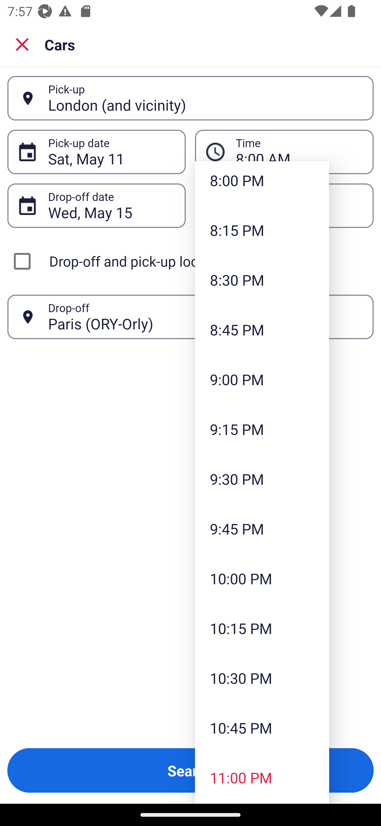 The width and height of the screenshot is (381, 826). Describe the element at coordinates (262, 578) in the screenshot. I see `10:00 PM` at that location.